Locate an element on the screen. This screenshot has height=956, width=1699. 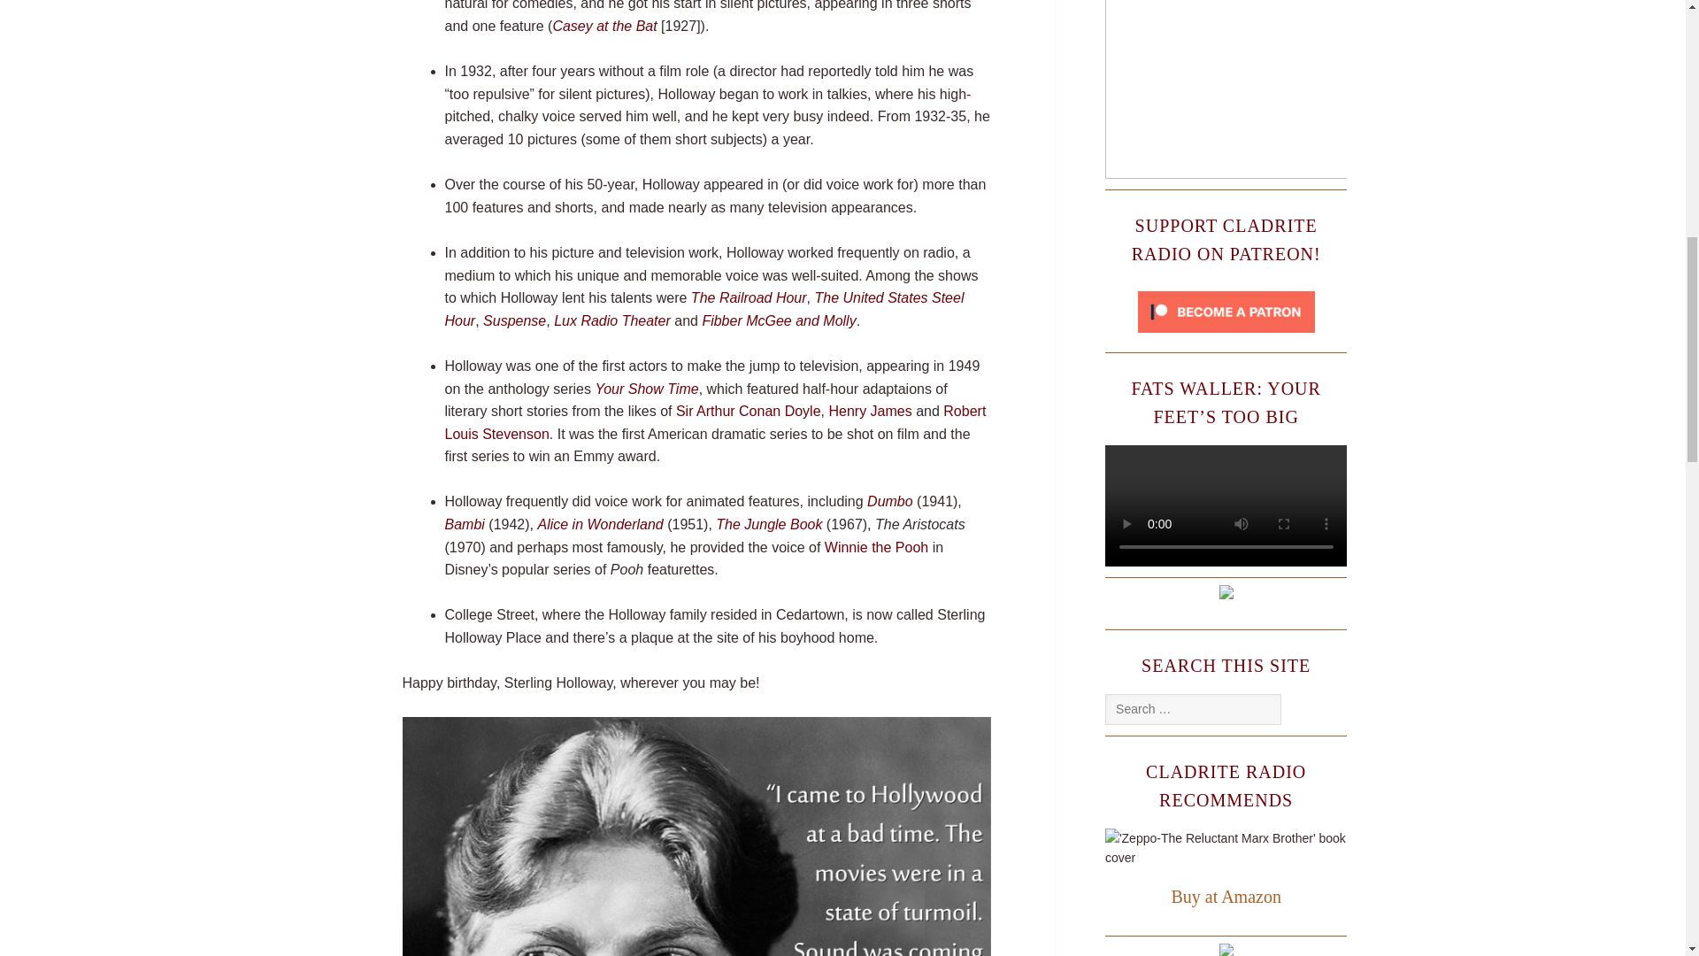
Henry James is located at coordinates (869, 411).